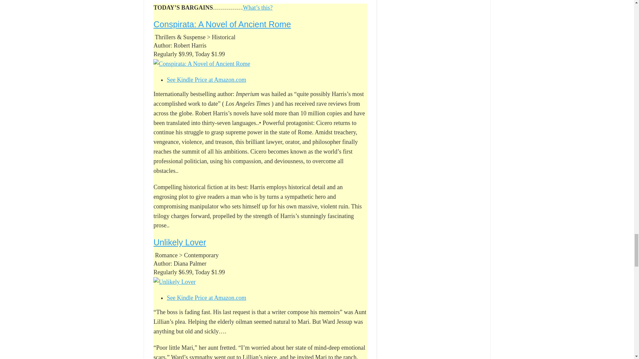 The height and width of the screenshot is (359, 639). Describe the element at coordinates (222, 24) in the screenshot. I see `Conspirata: A Novel of Ancient Rome` at that location.